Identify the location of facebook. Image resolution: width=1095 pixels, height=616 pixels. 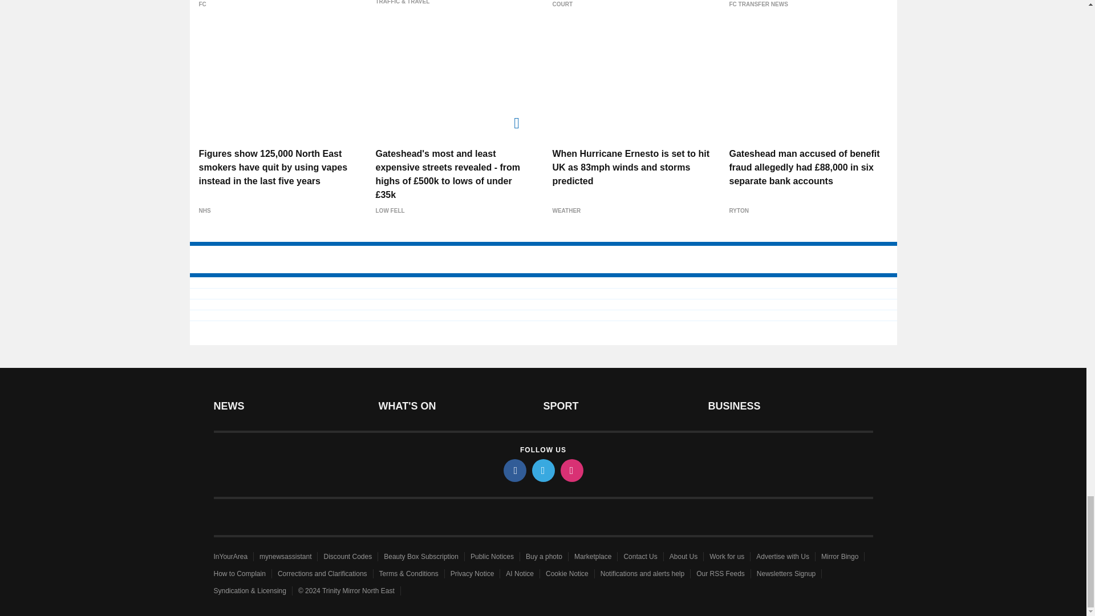
(514, 470).